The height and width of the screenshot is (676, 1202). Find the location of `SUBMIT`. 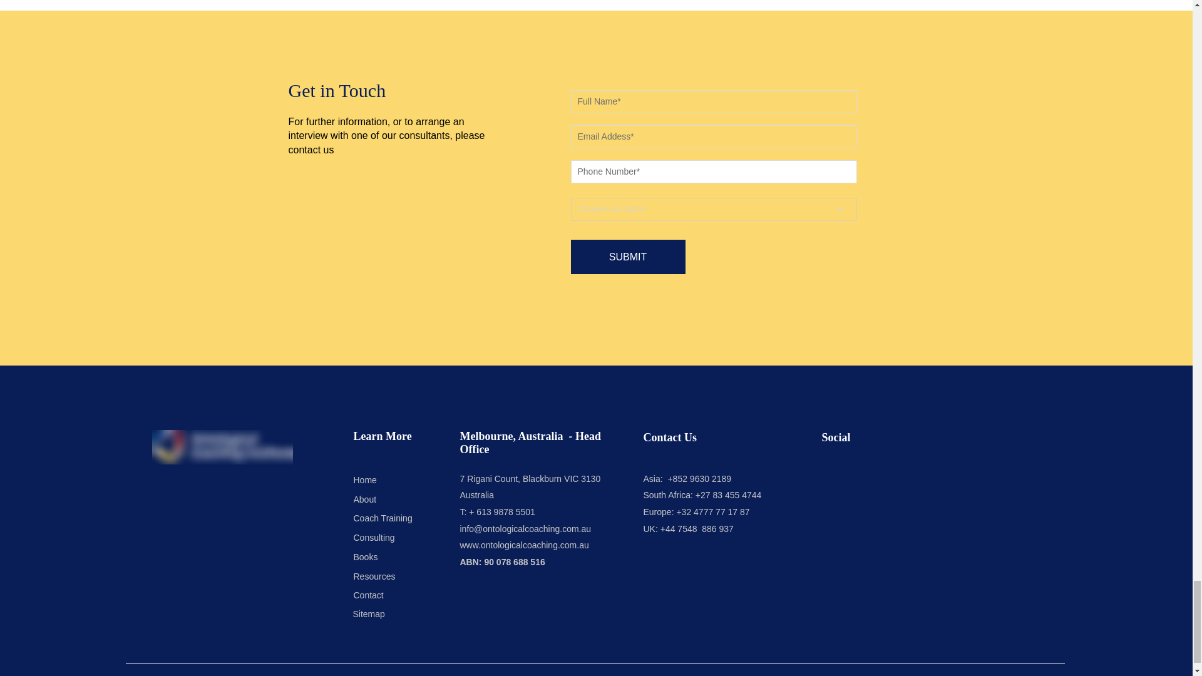

SUBMIT is located at coordinates (628, 257).